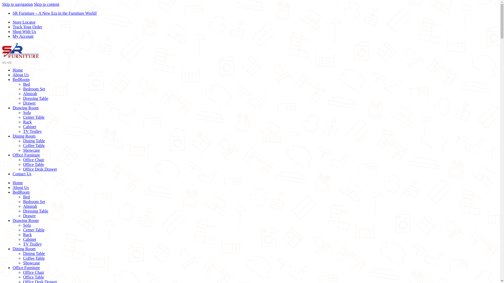  Describe the element at coordinates (24, 249) in the screenshot. I see `Dining Room` at that location.